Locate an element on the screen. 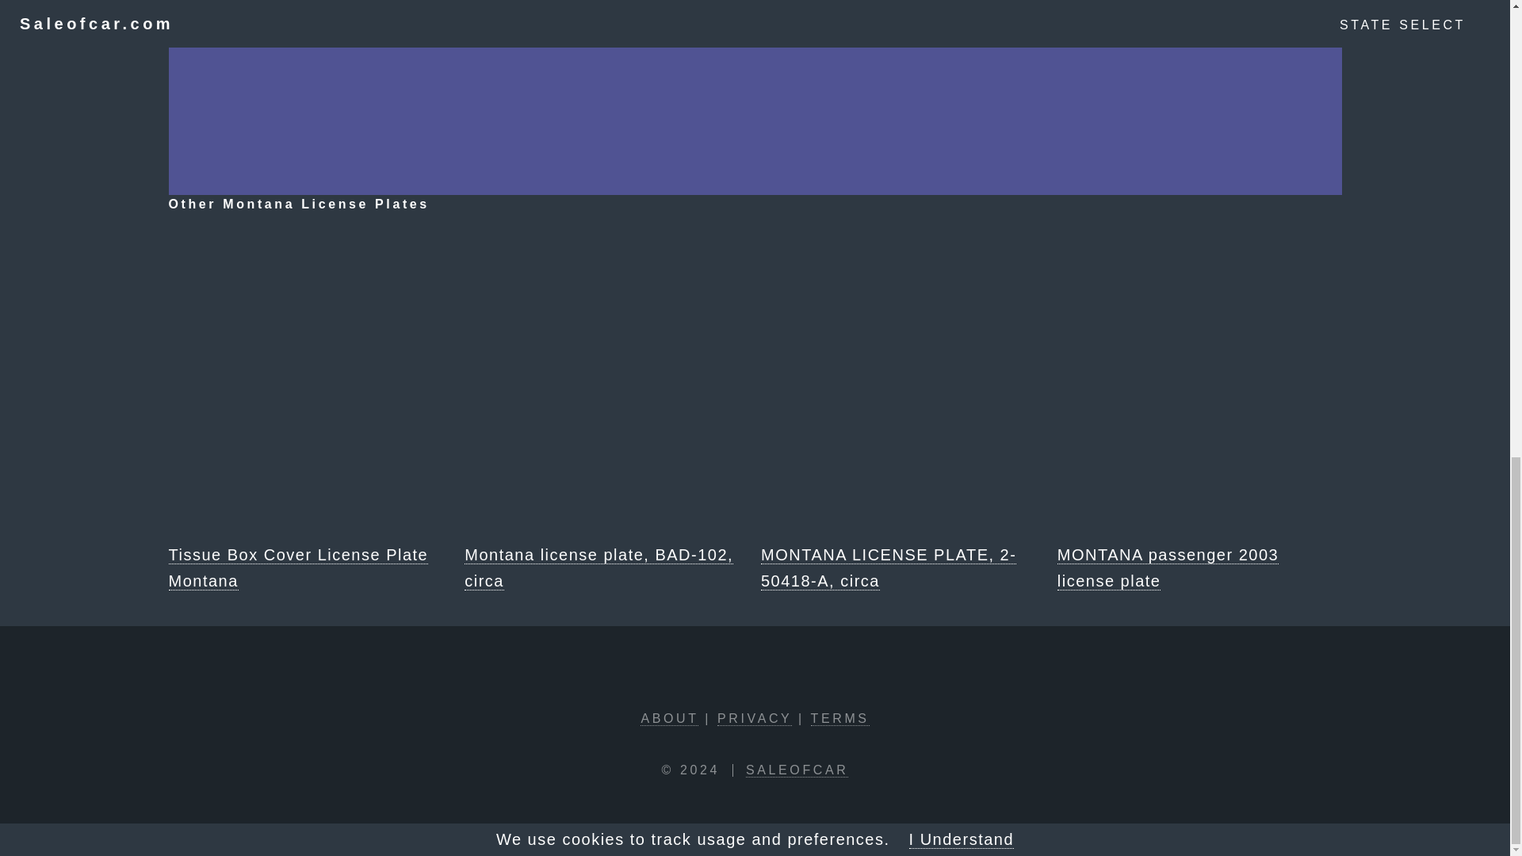 The image size is (1522, 856). Advertisement is located at coordinates (754, 50).